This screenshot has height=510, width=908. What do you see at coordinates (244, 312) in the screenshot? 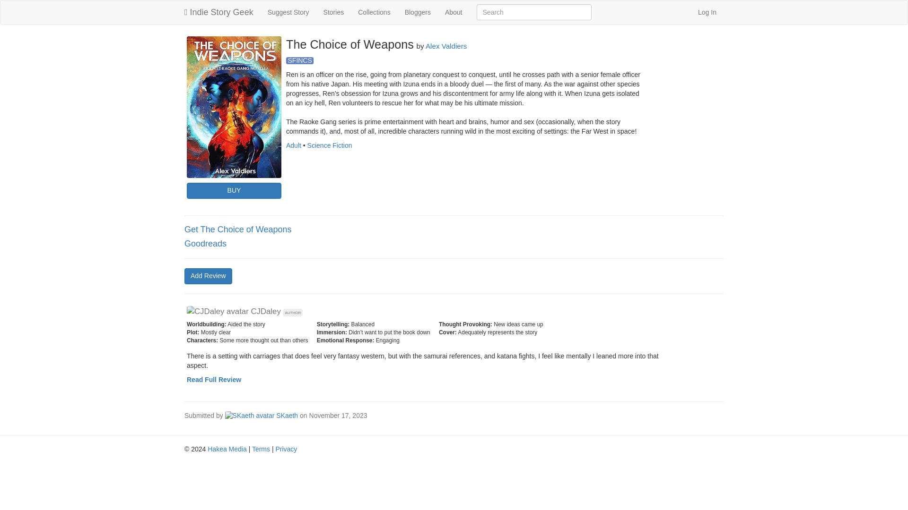
I see `CJDaley author` at bounding box center [244, 312].